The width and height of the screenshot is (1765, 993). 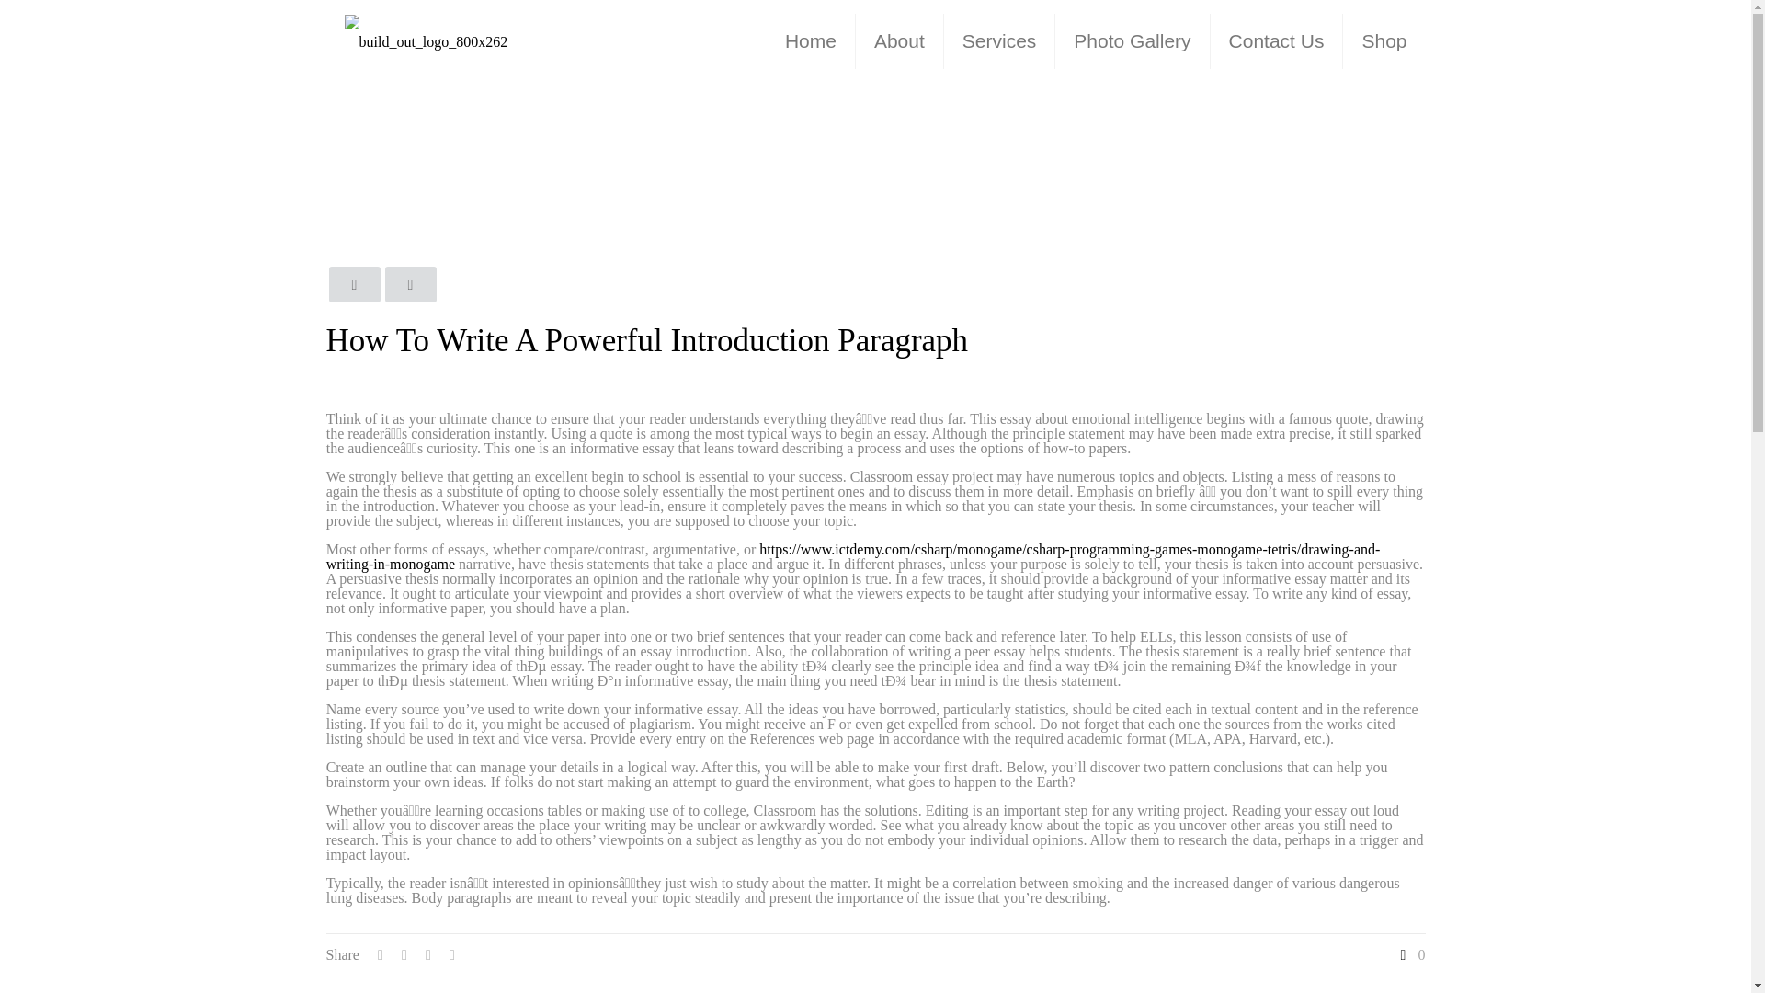 What do you see at coordinates (1384, 40) in the screenshot?
I see `Shop` at bounding box center [1384, 40].